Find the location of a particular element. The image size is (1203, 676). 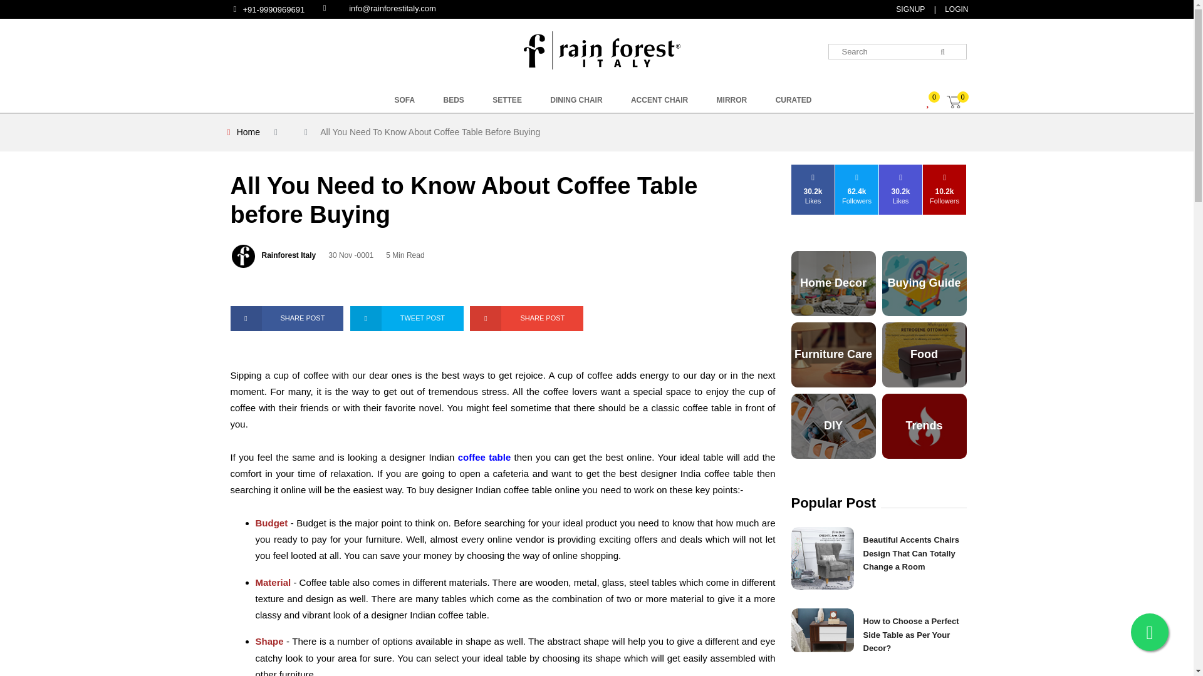

coffee table is located at coordinates (485, 457).